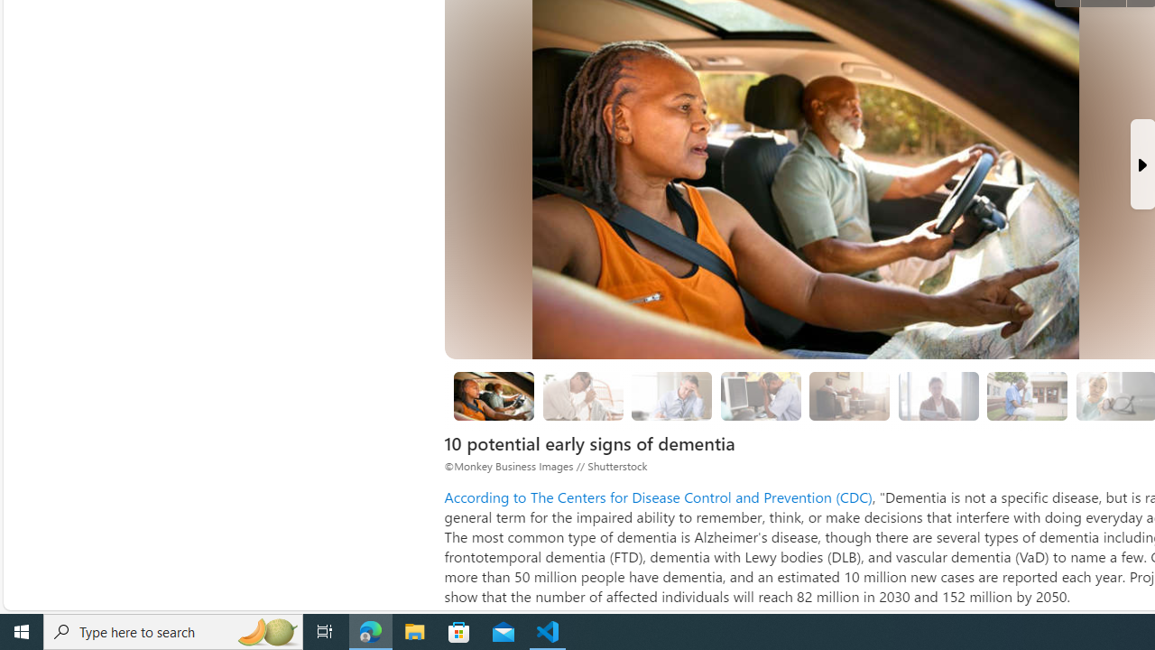 The width and height of the screenshot is (1155, 650). Describe the element at coordinates (1027, 396) in the screenshot. I see `New problems with words in speaking or writing` at that location.